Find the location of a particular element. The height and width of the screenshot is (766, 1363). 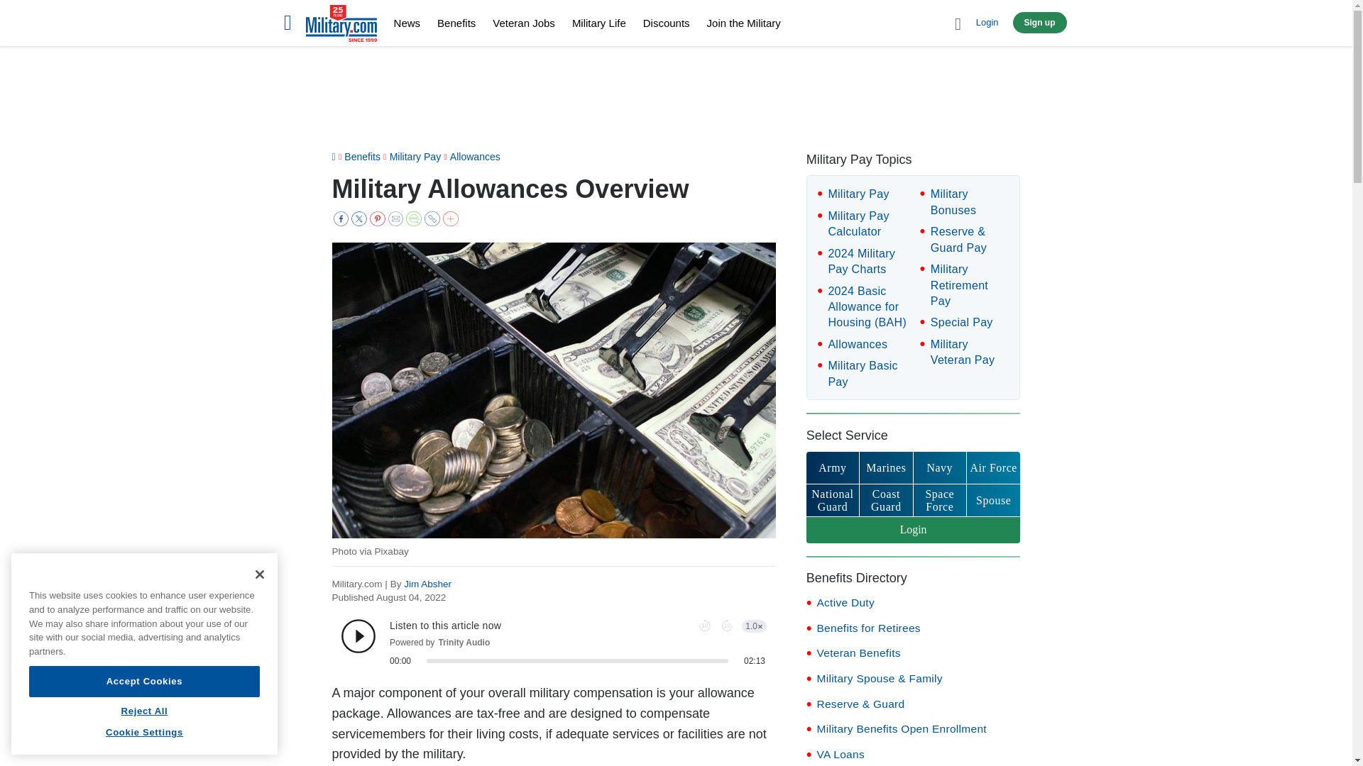

Navy login link is located at coordinates (940, 467).